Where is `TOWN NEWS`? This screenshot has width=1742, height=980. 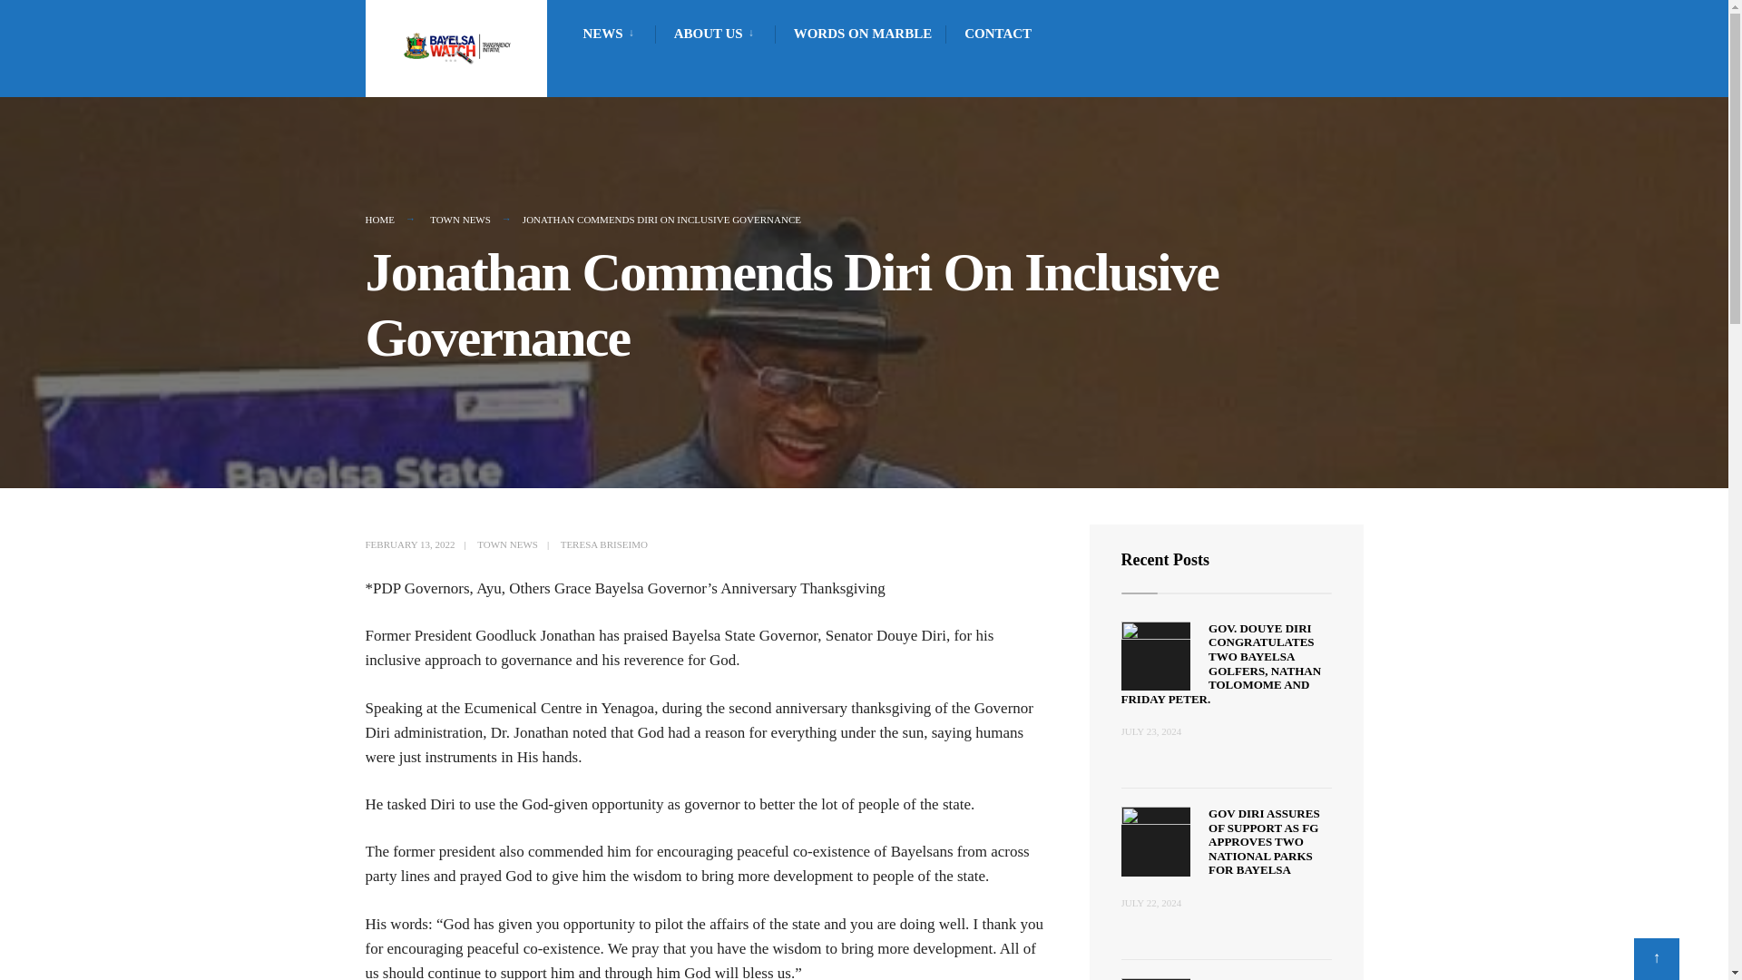
TOWN NEWS is located at coordinates (461, 220).